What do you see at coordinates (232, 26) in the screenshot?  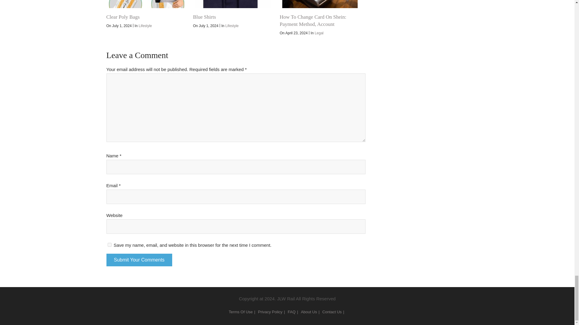 I see `Lifestyle` at bounding box center [232, 26].